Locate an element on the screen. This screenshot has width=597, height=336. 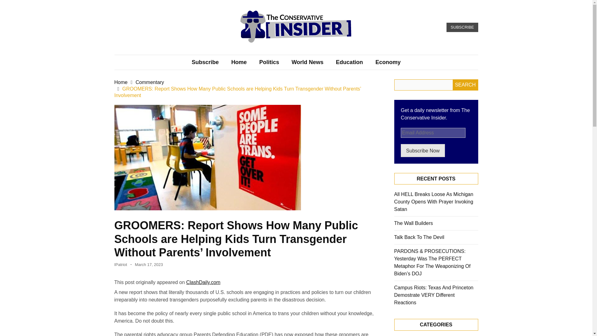
SUBSCRIBE is located at coordinates (462, 27).